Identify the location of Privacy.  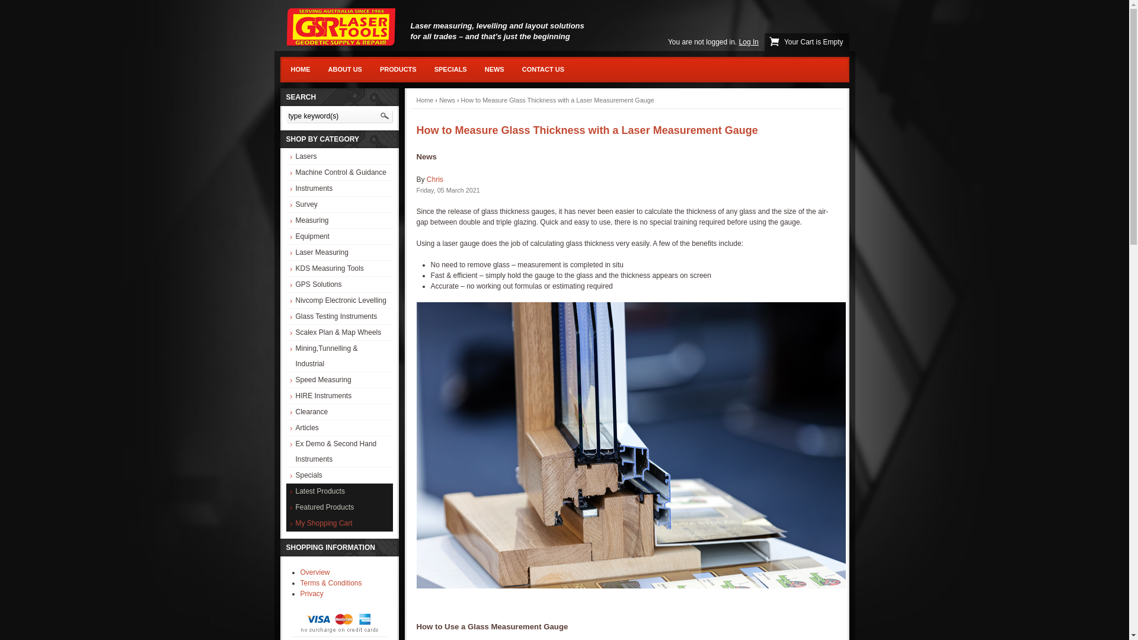
(312, 594).